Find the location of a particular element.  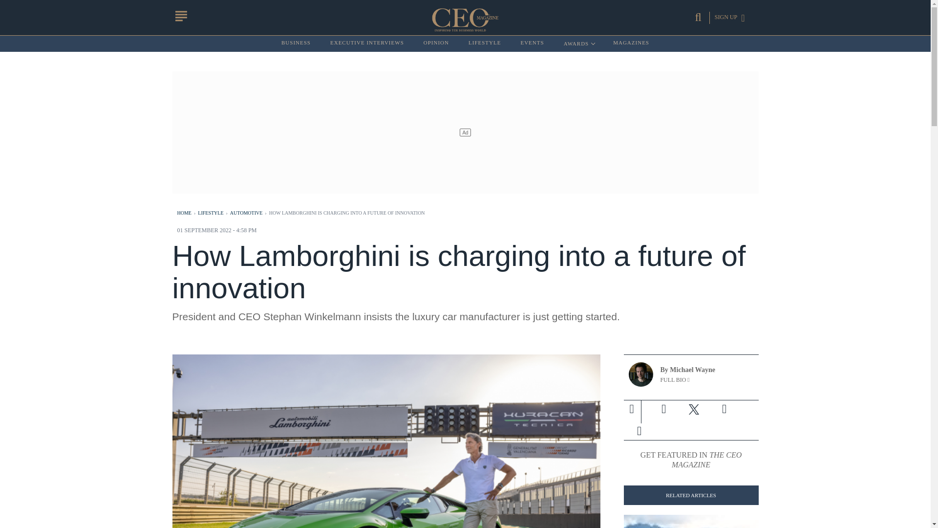

EXECUTIVE INTERVIEWS is located at coordinates (367, 43).